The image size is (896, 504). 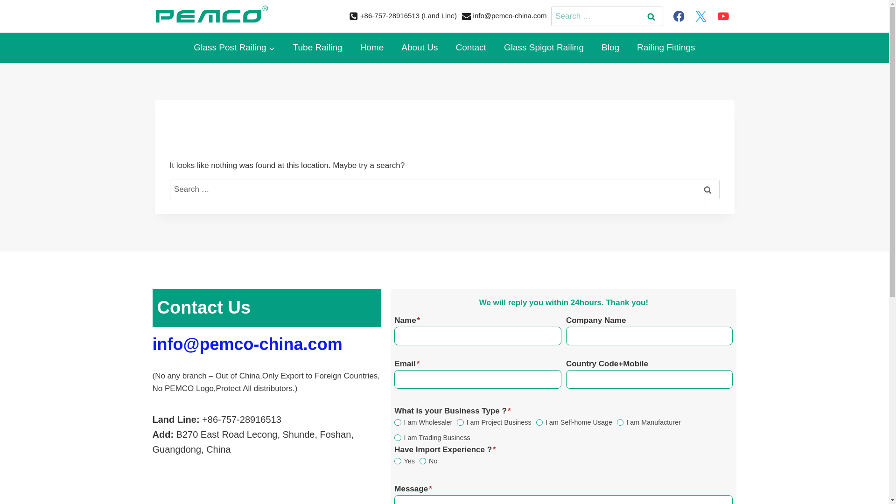 I want to click on I am Self-home Usage, so click(x=539, y=422).